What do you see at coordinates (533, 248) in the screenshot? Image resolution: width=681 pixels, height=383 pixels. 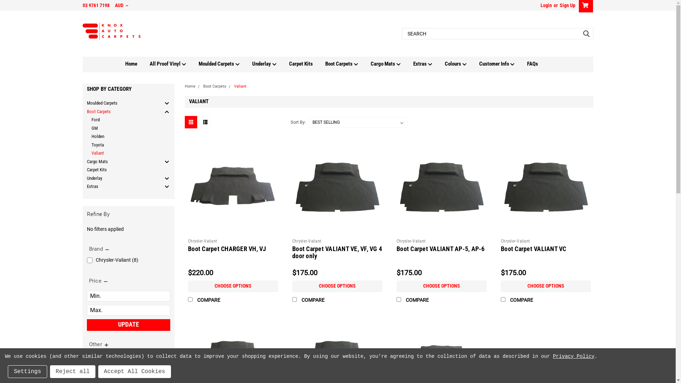 I see `Boot Carpet VALIANT VC` at bounding box center [533, 248].